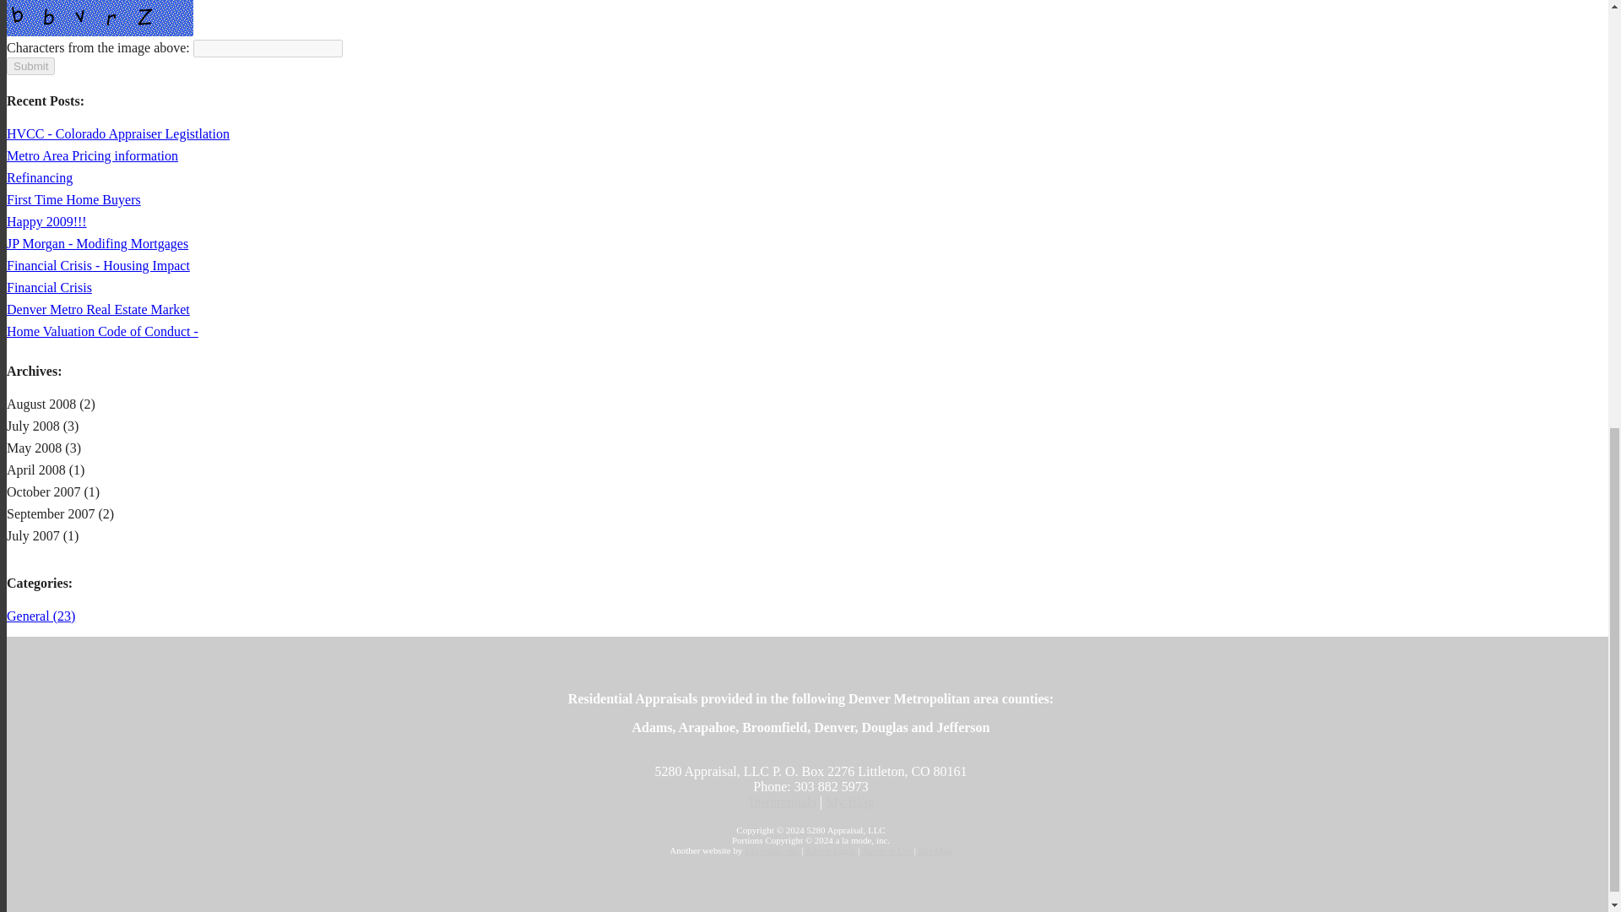  Describe the element at coordinates (98, 265) in the screenshot. I see `Financial Crisis - Housing Impact` at that location.